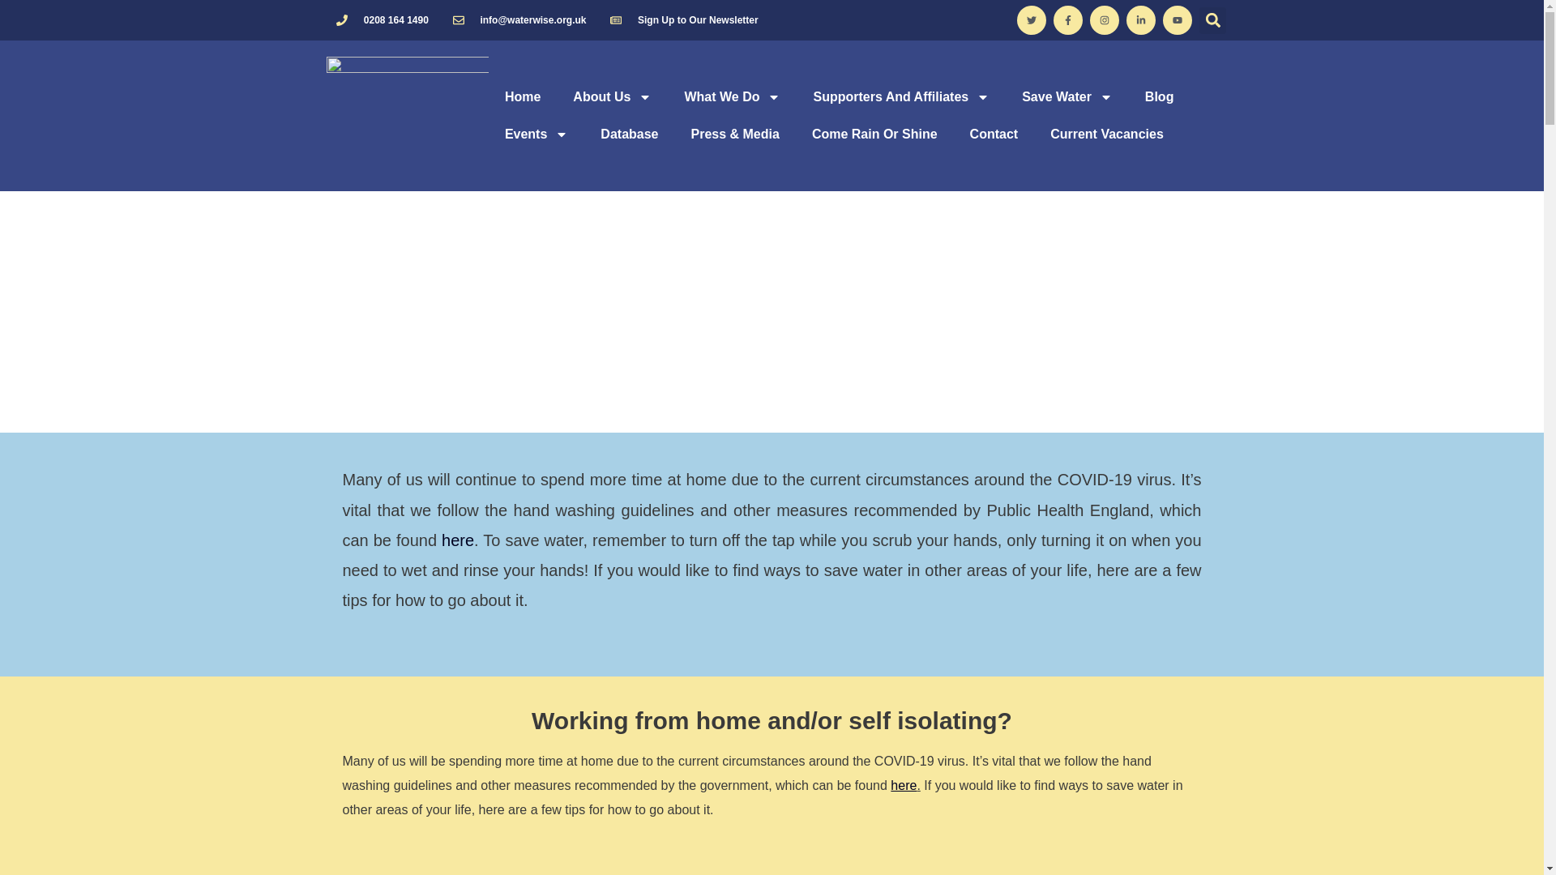 Image resolution: width=1556 pixels, height=875 pixels. Describe the element at coordinates (612, 97) in the screenshot. I see `About Us` at that location.